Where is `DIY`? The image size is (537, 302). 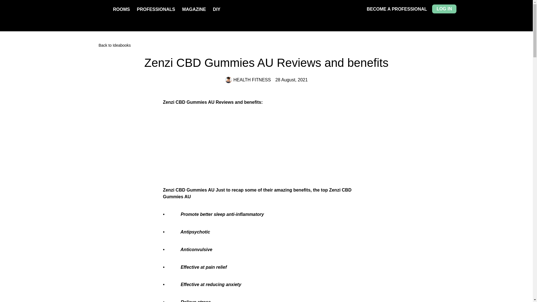
DIY is located at coordinates (216, 9).